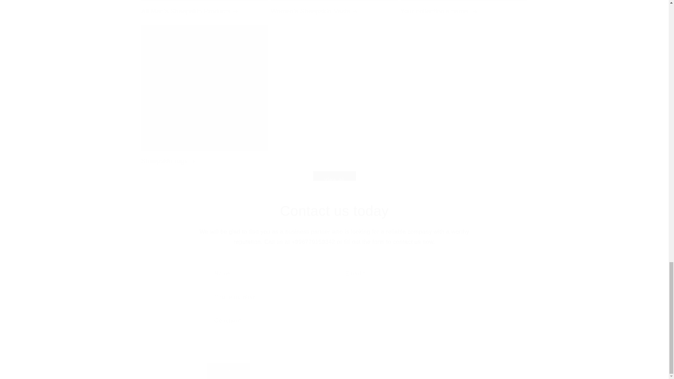  I want to click on Your collection's name, so click(463, 11).